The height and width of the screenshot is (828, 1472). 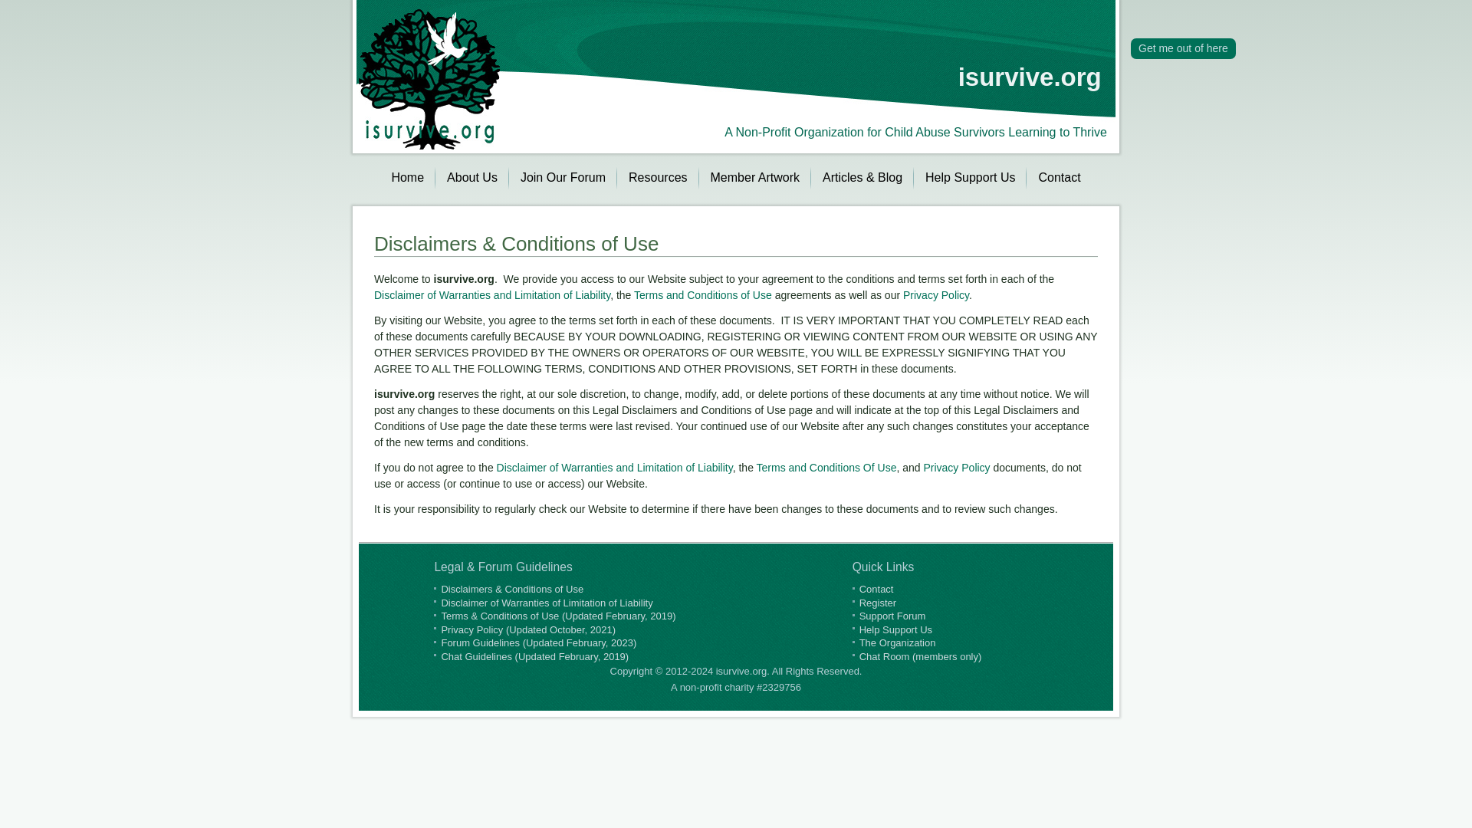 I want to click on Get me out of here, so click(x=1183, y=48).